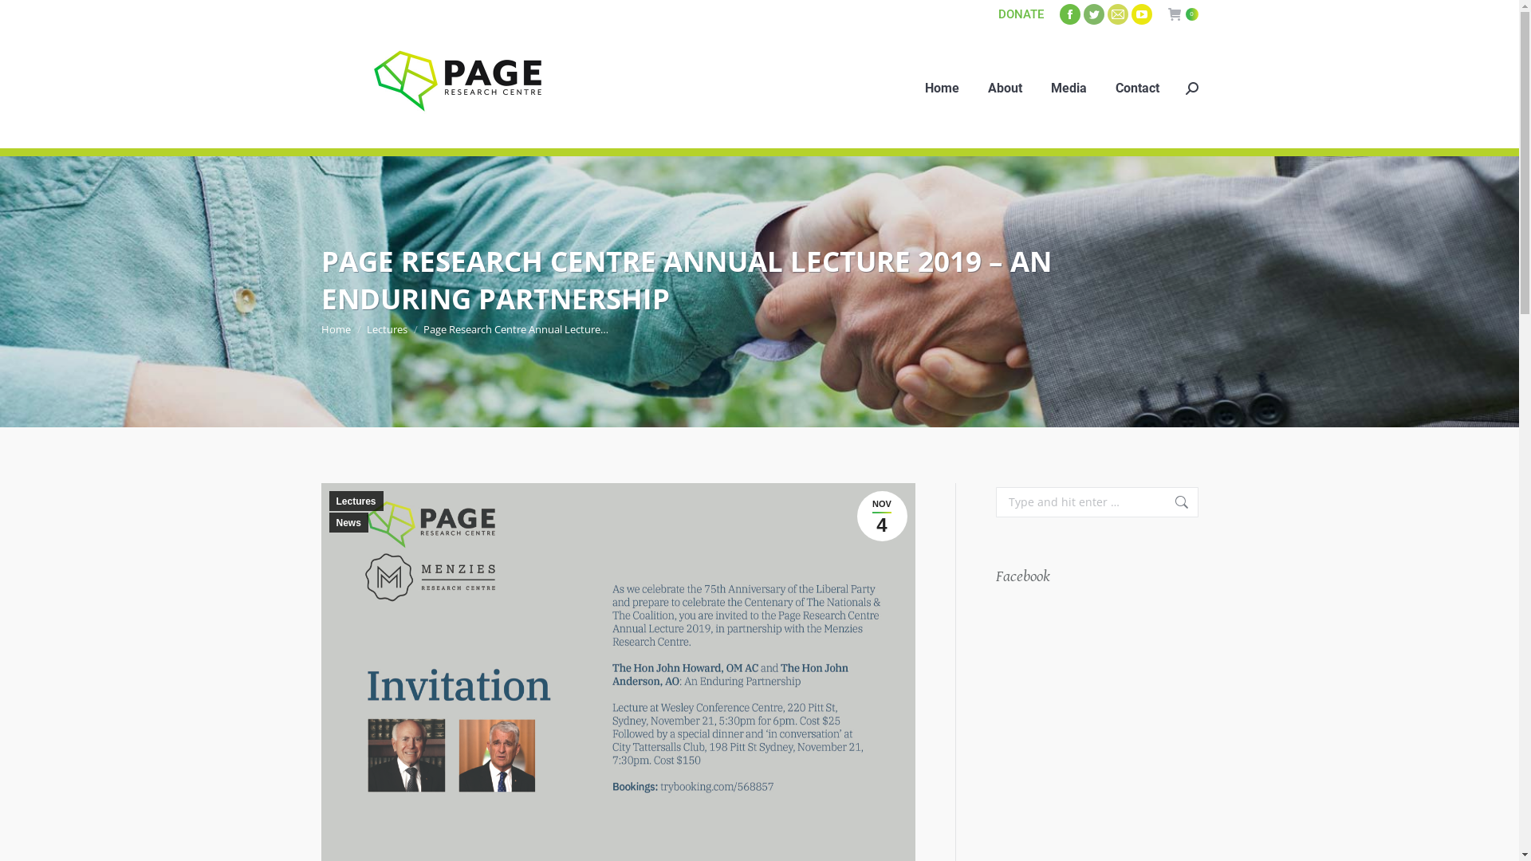 The width and height of the screenshot is (1531, 861). I want to click on NOV
4, so click(882, 517).